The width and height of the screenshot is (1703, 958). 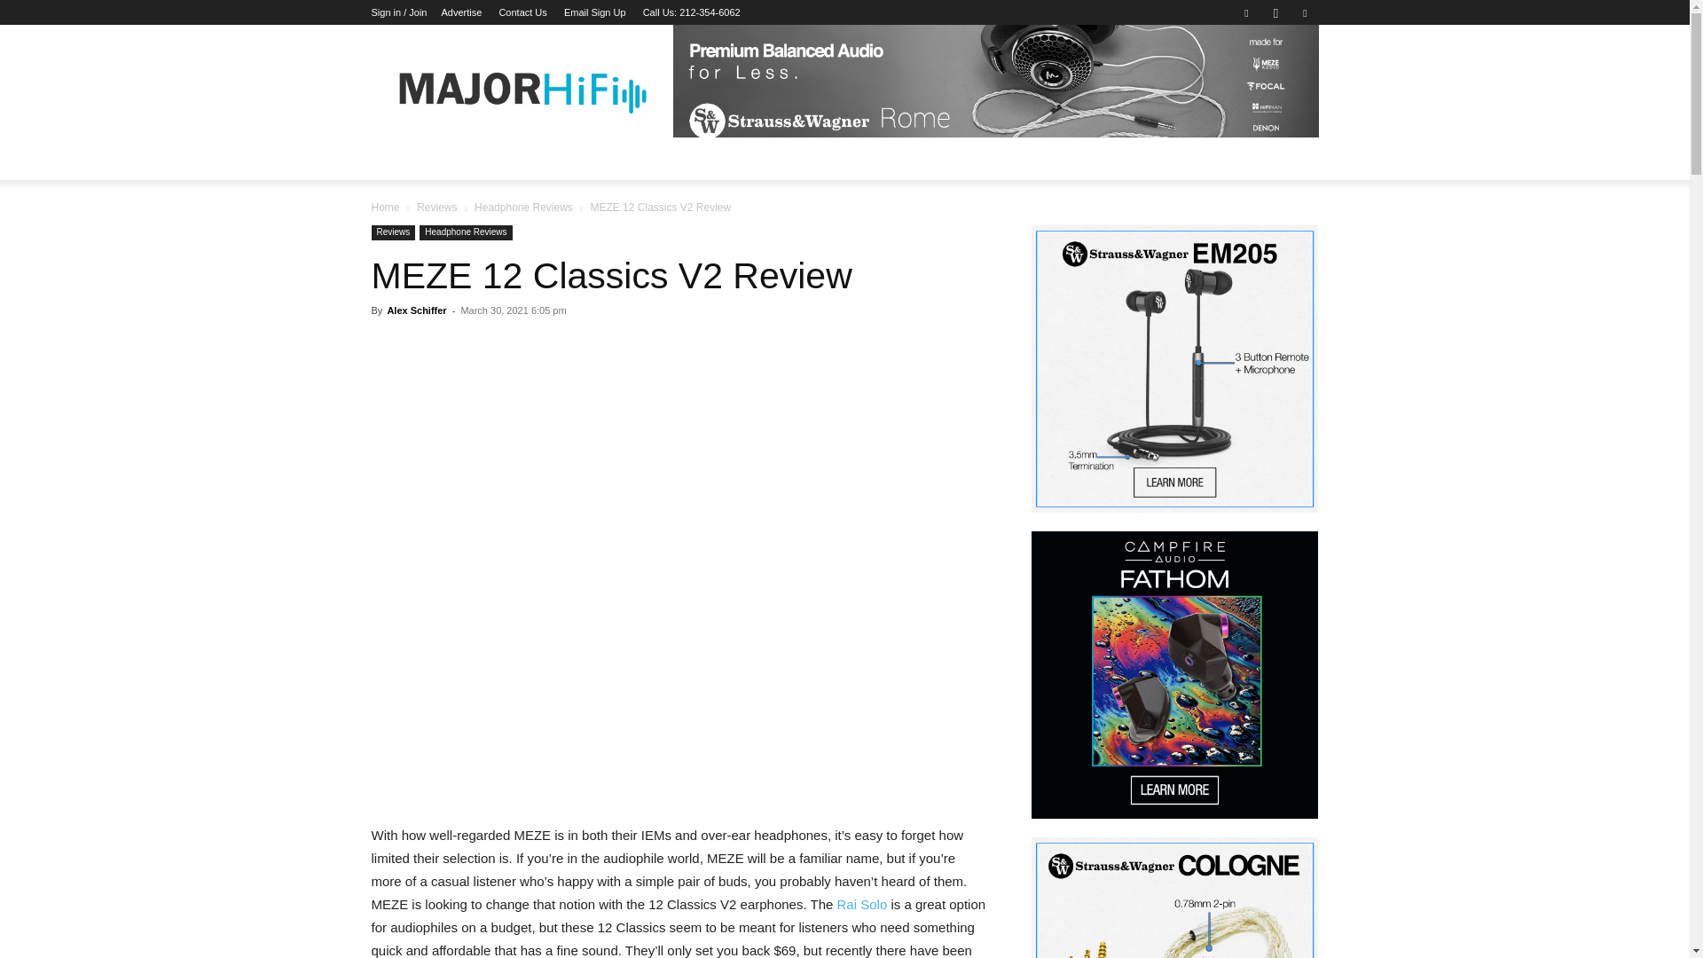 What do you see at coordinates (428, 159) in the screenshot?
I see `LATEST NEWS` at bounding box center [428, 159].